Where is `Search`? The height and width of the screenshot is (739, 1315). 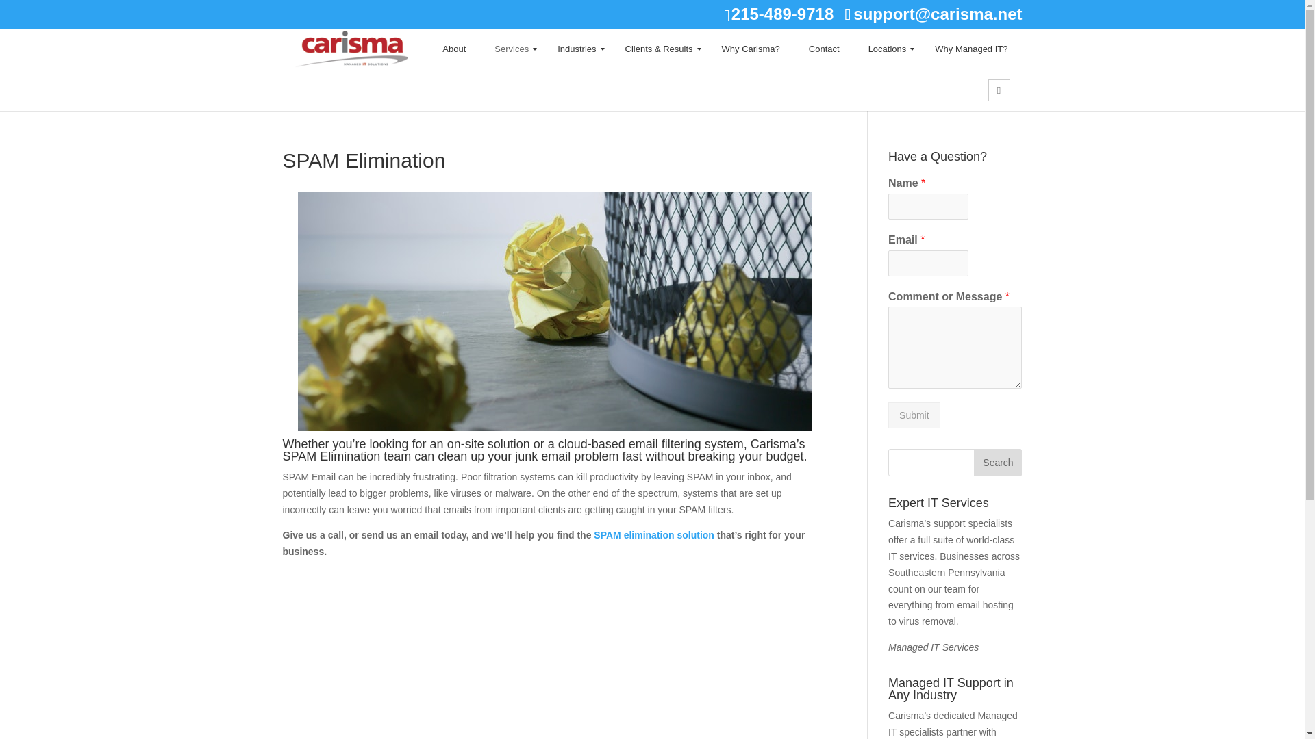
Search is located at coordinates (997, 462).